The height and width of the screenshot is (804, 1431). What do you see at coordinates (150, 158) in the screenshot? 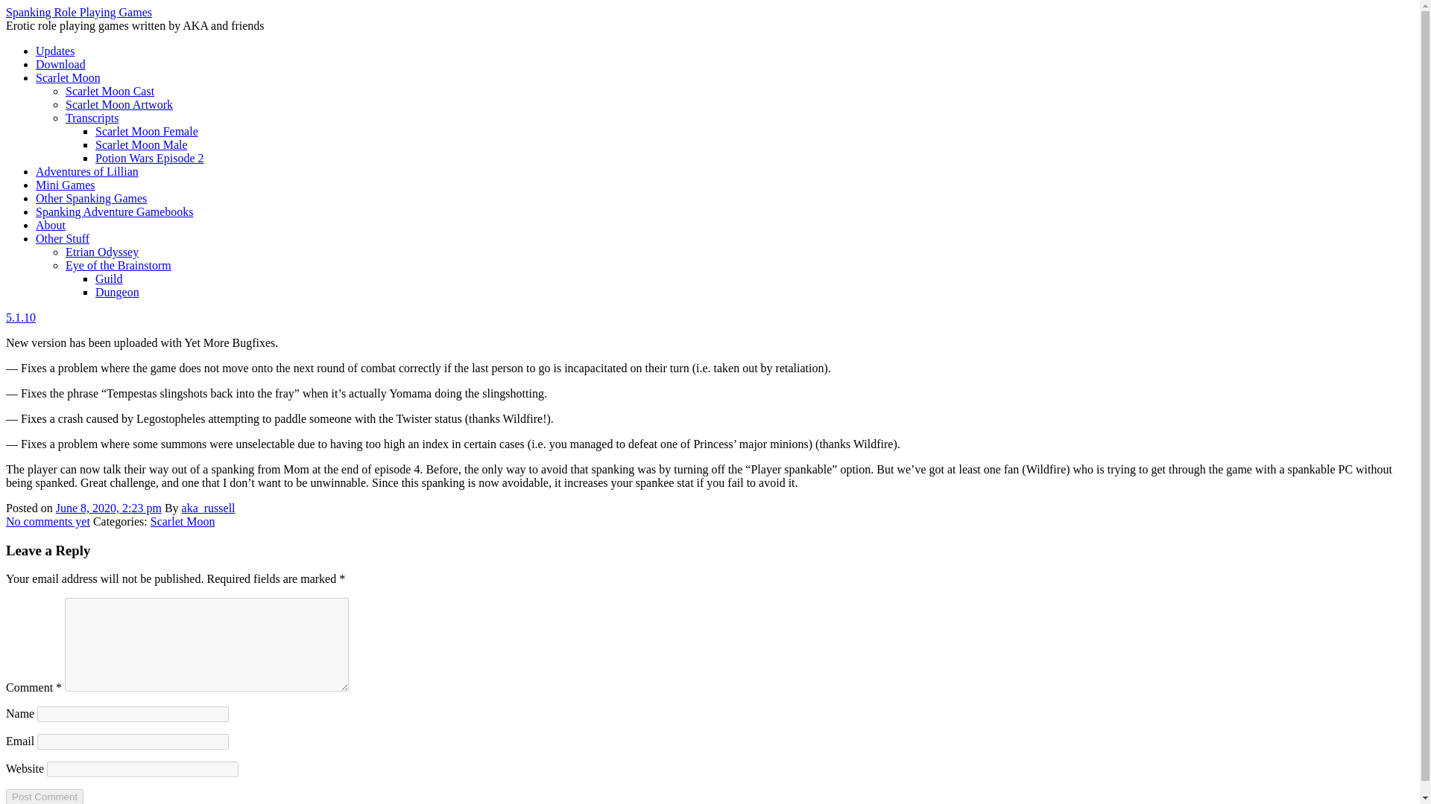
I see `Potion Wars Episode 2` at bounding box center [150, 158].